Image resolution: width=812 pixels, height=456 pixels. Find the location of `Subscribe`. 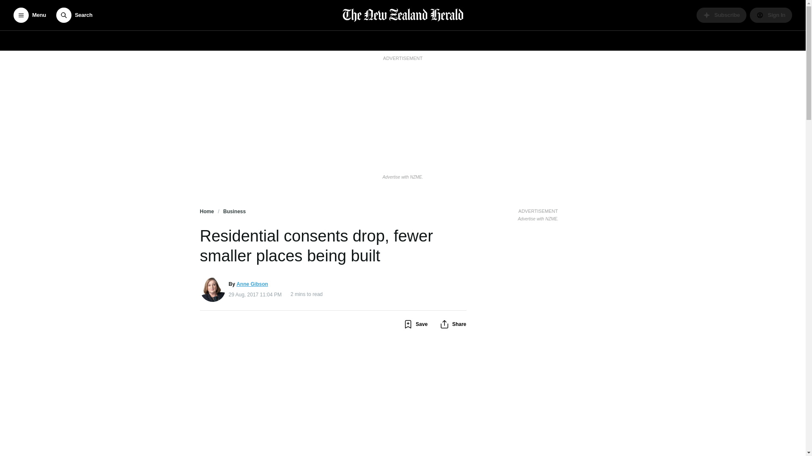

Subscribe is located at coordinates (721, 15).